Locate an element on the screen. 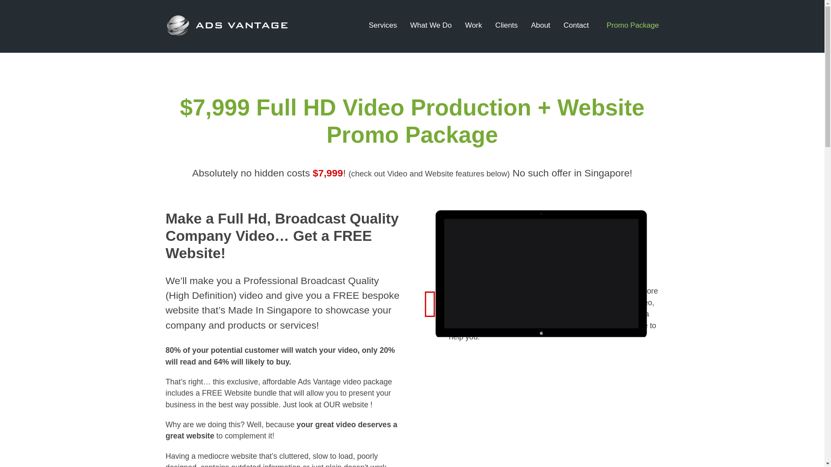 The image size is (831, 467). Promo Package is located at coordinates (630, 25).